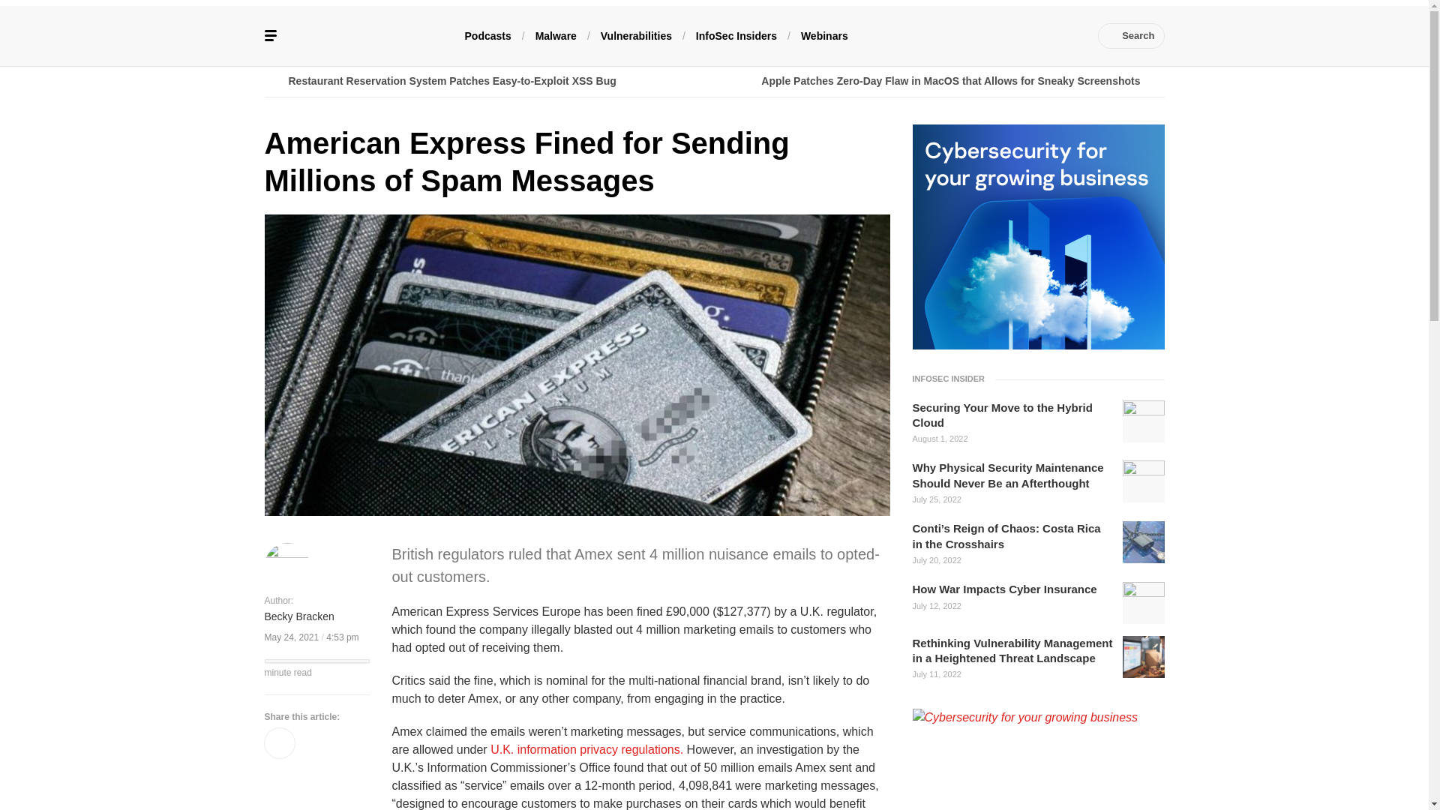 Image resolution: width=1440 pixels, height=810 pixels. I want to click on Threatpost, so click(375, 36).